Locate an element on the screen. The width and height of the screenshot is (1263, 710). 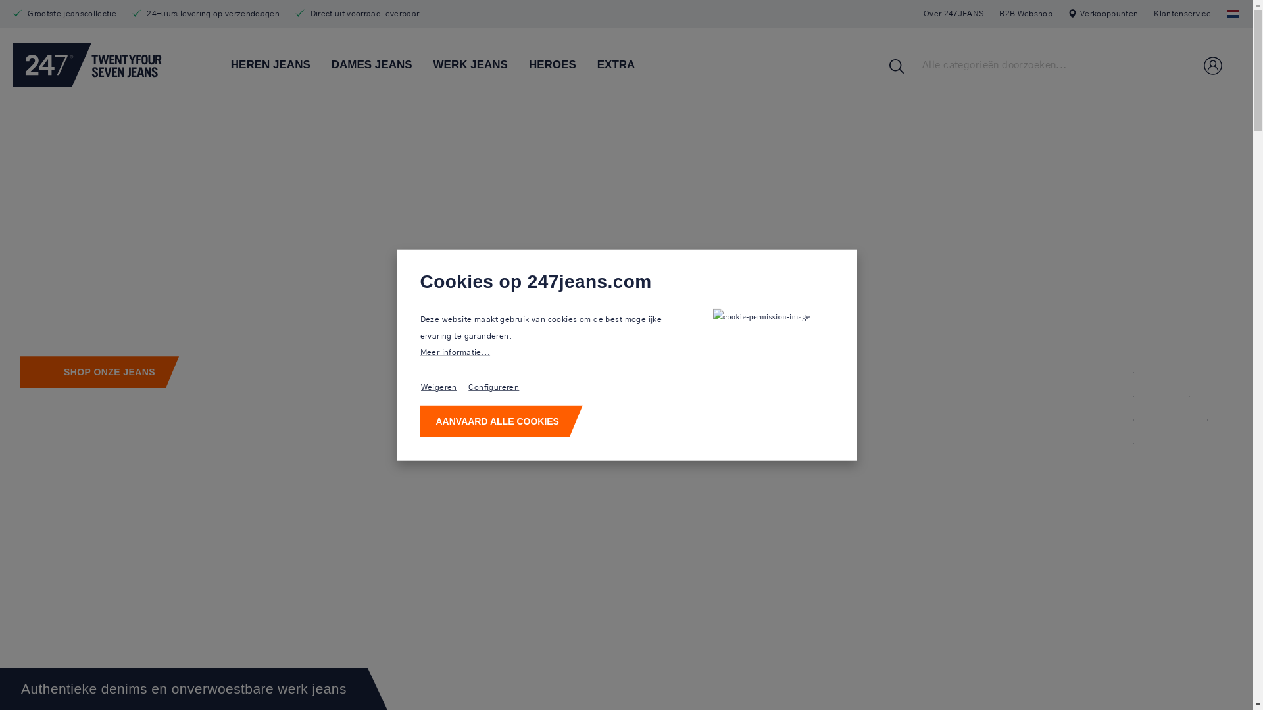
WERK JEANS is located at coordinates (482, 66).